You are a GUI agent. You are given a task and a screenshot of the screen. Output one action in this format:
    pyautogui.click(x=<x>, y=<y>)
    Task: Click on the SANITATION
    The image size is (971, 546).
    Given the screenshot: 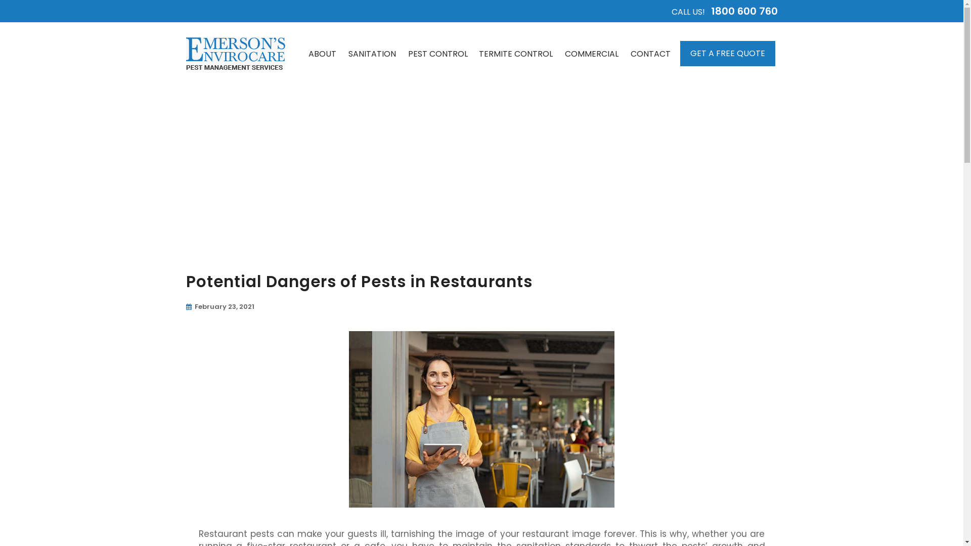 What is the action you would take?
    pyautogui.click(x=372, y=54)
    